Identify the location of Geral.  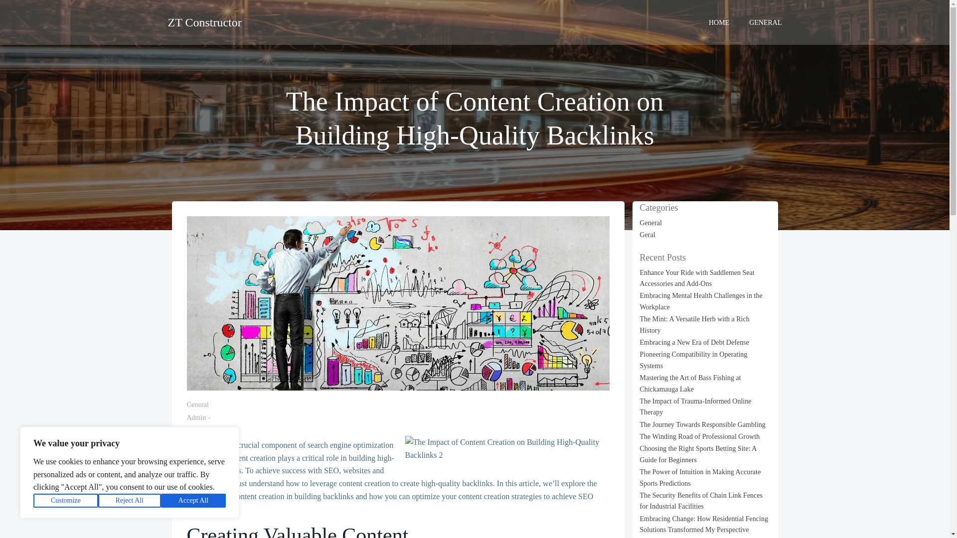
(648, 235).